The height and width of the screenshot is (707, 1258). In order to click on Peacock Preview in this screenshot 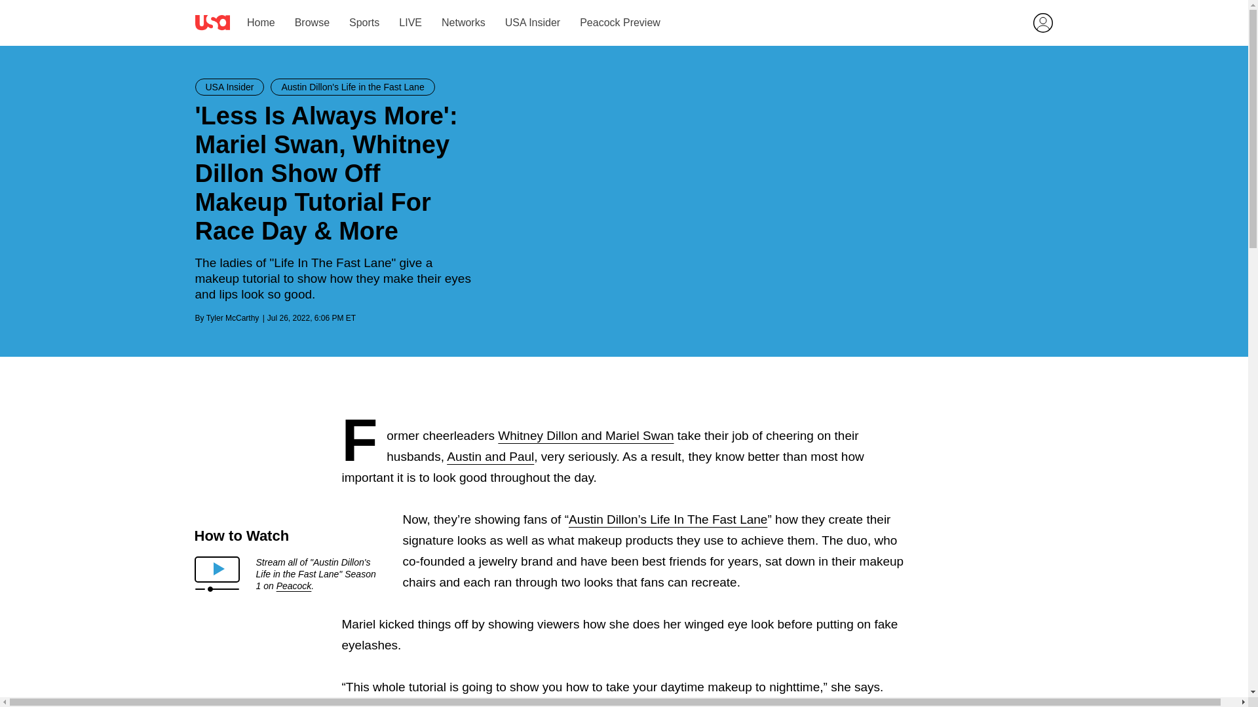, I will do `click(620, 22)`.